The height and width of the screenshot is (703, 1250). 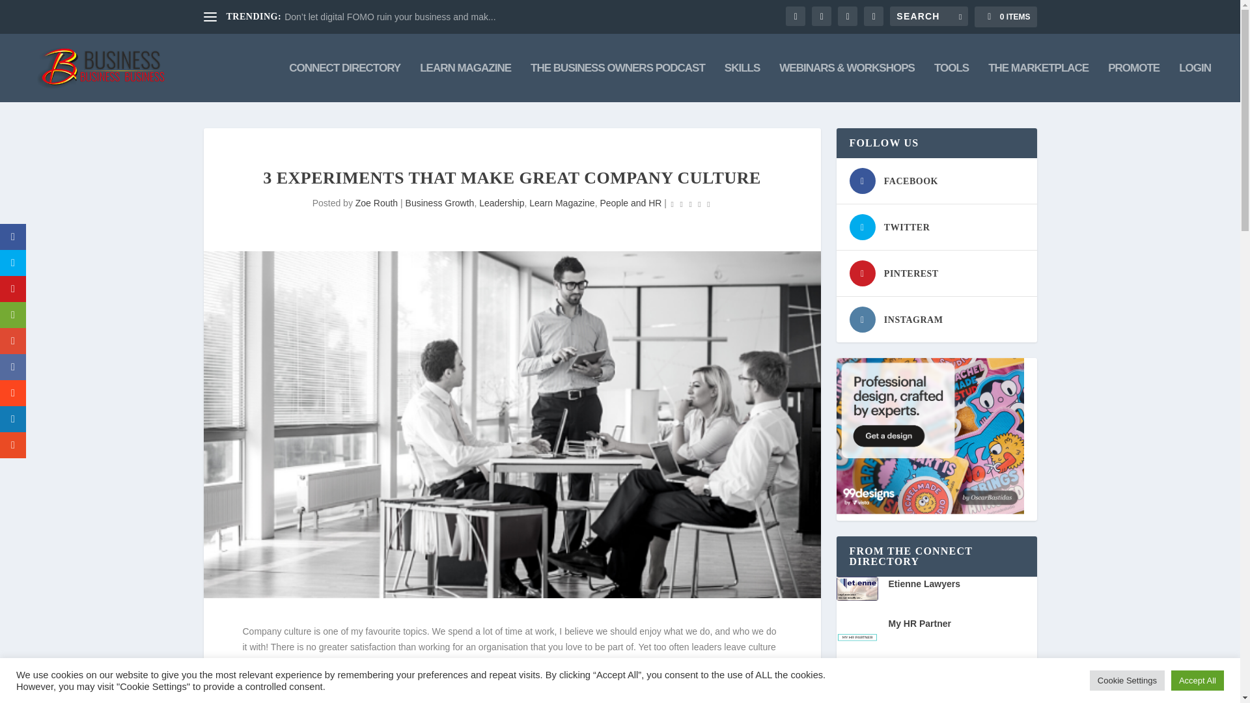 I want to click on People and HR, so click(x=630, y=202).